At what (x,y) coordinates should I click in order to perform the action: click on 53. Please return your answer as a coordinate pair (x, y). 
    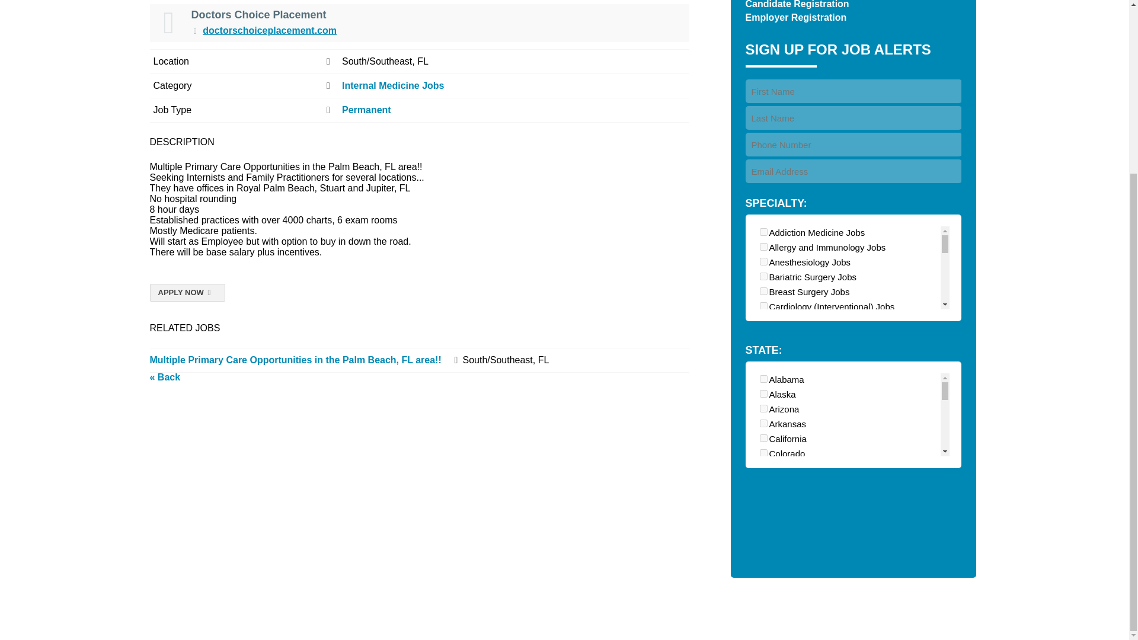
    Looking at the image, I should click on (763, 395).